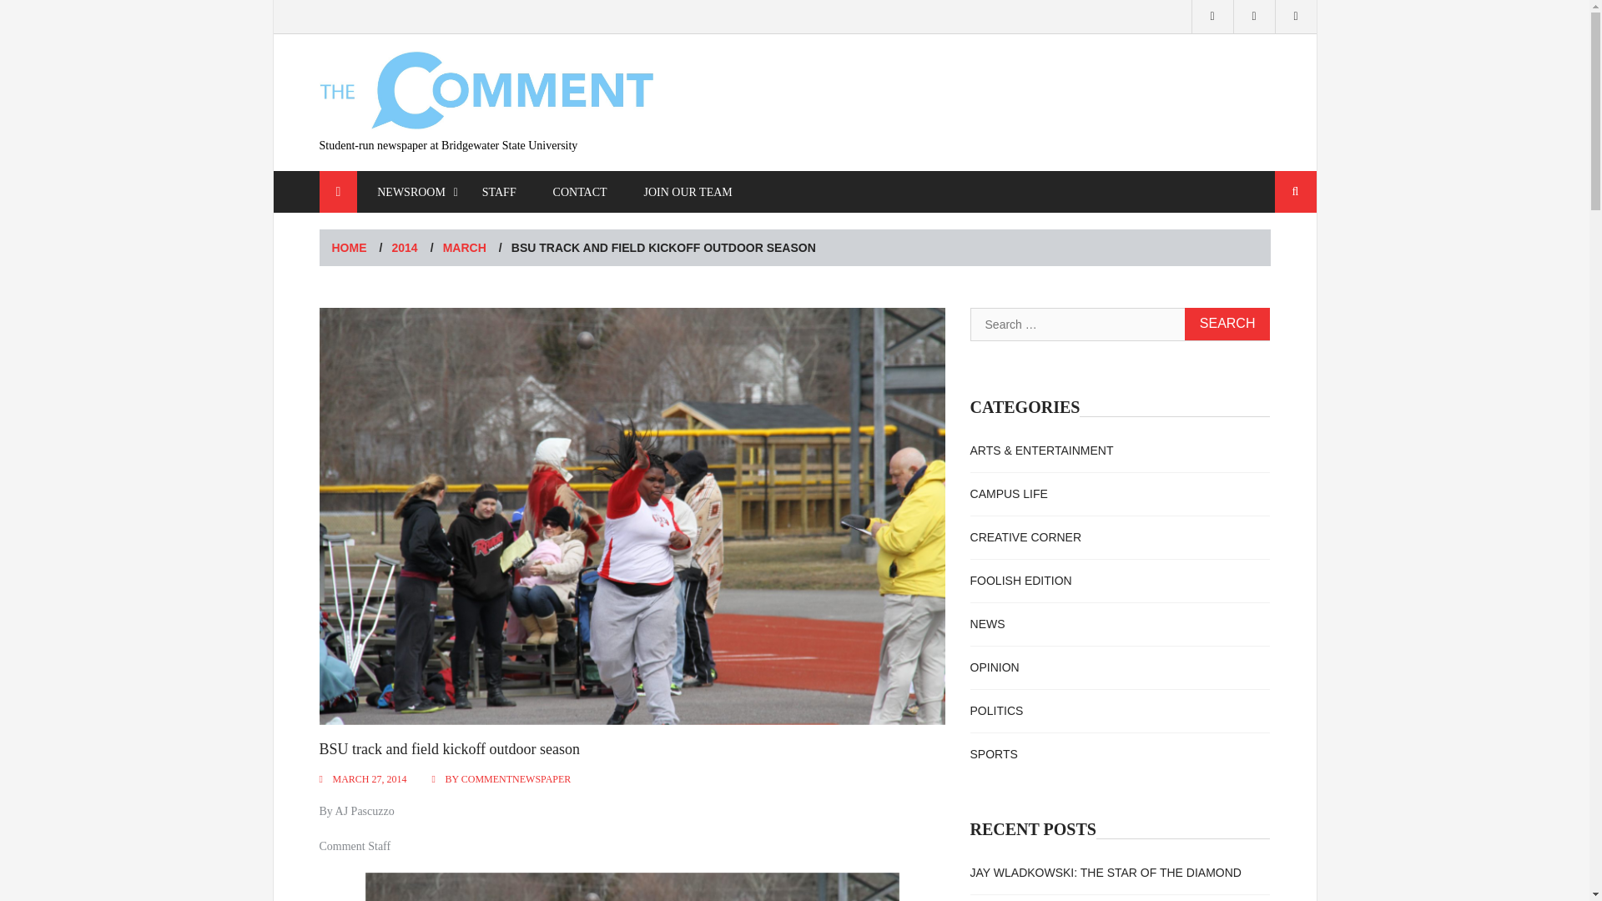 This screenshot has width=1602, height=901. Describe the element at coordinates (1254, 17) in the screenshot. I see `TWITTER` at that location.